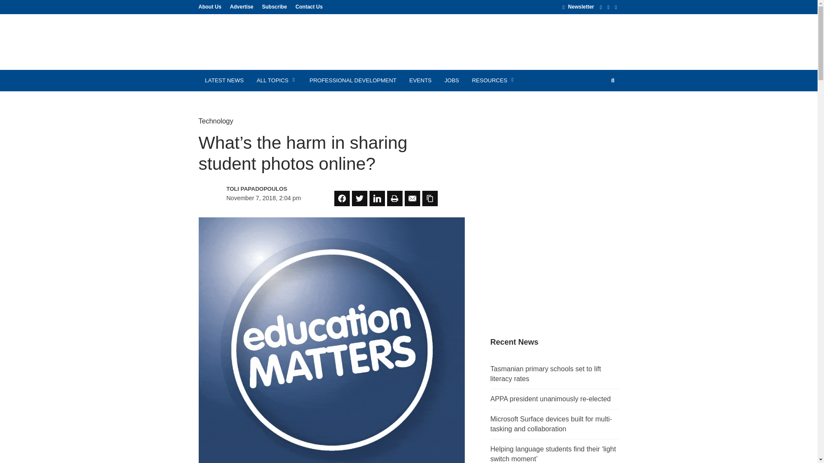  Describe the element at coordinates (377, 198) in the screenshot. I see `Share on LinkedIn` at that location.